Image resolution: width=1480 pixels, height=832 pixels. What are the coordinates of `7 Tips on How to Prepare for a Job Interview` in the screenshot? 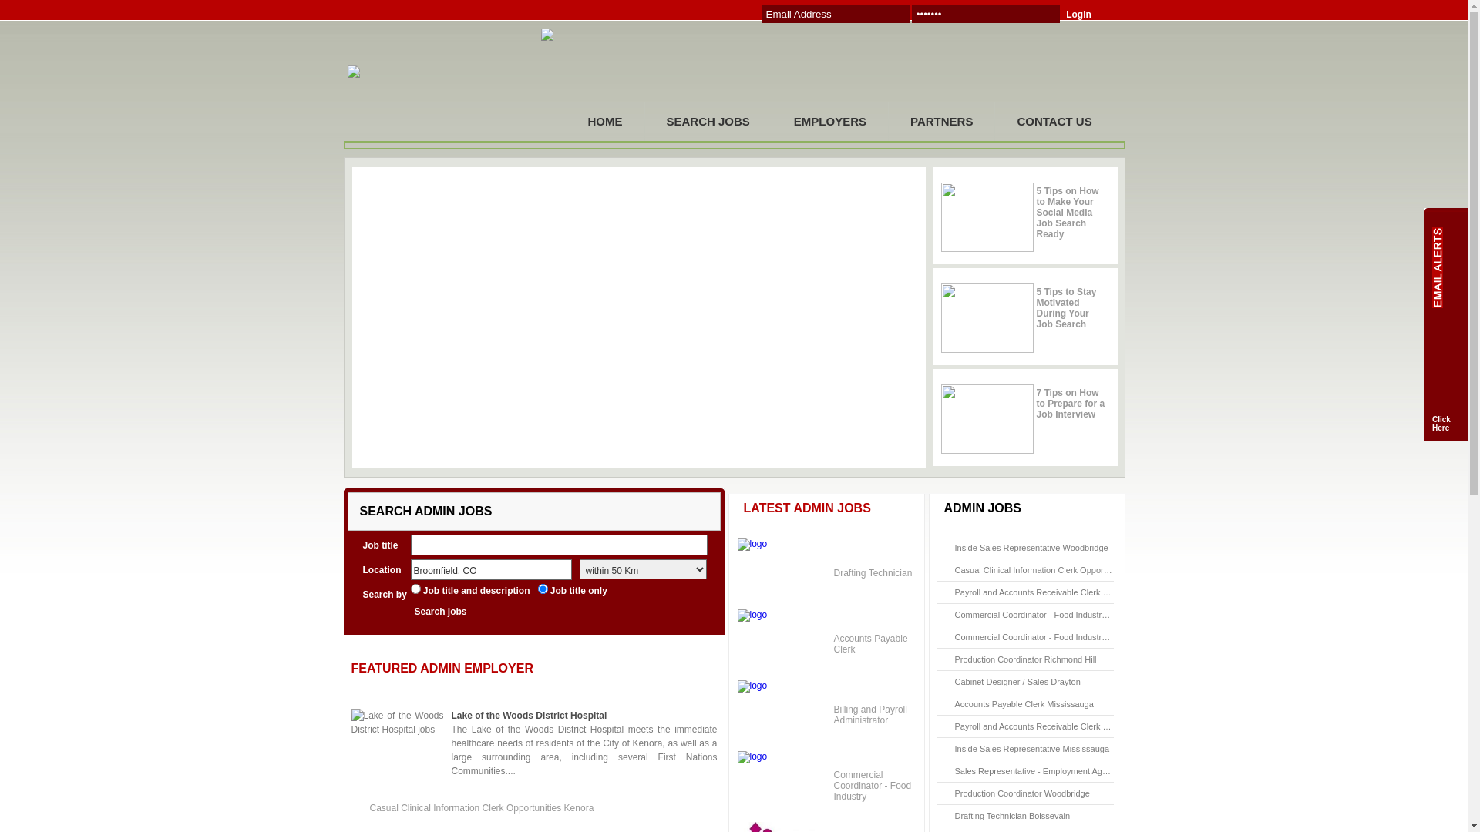 It's located at (1070, 404).